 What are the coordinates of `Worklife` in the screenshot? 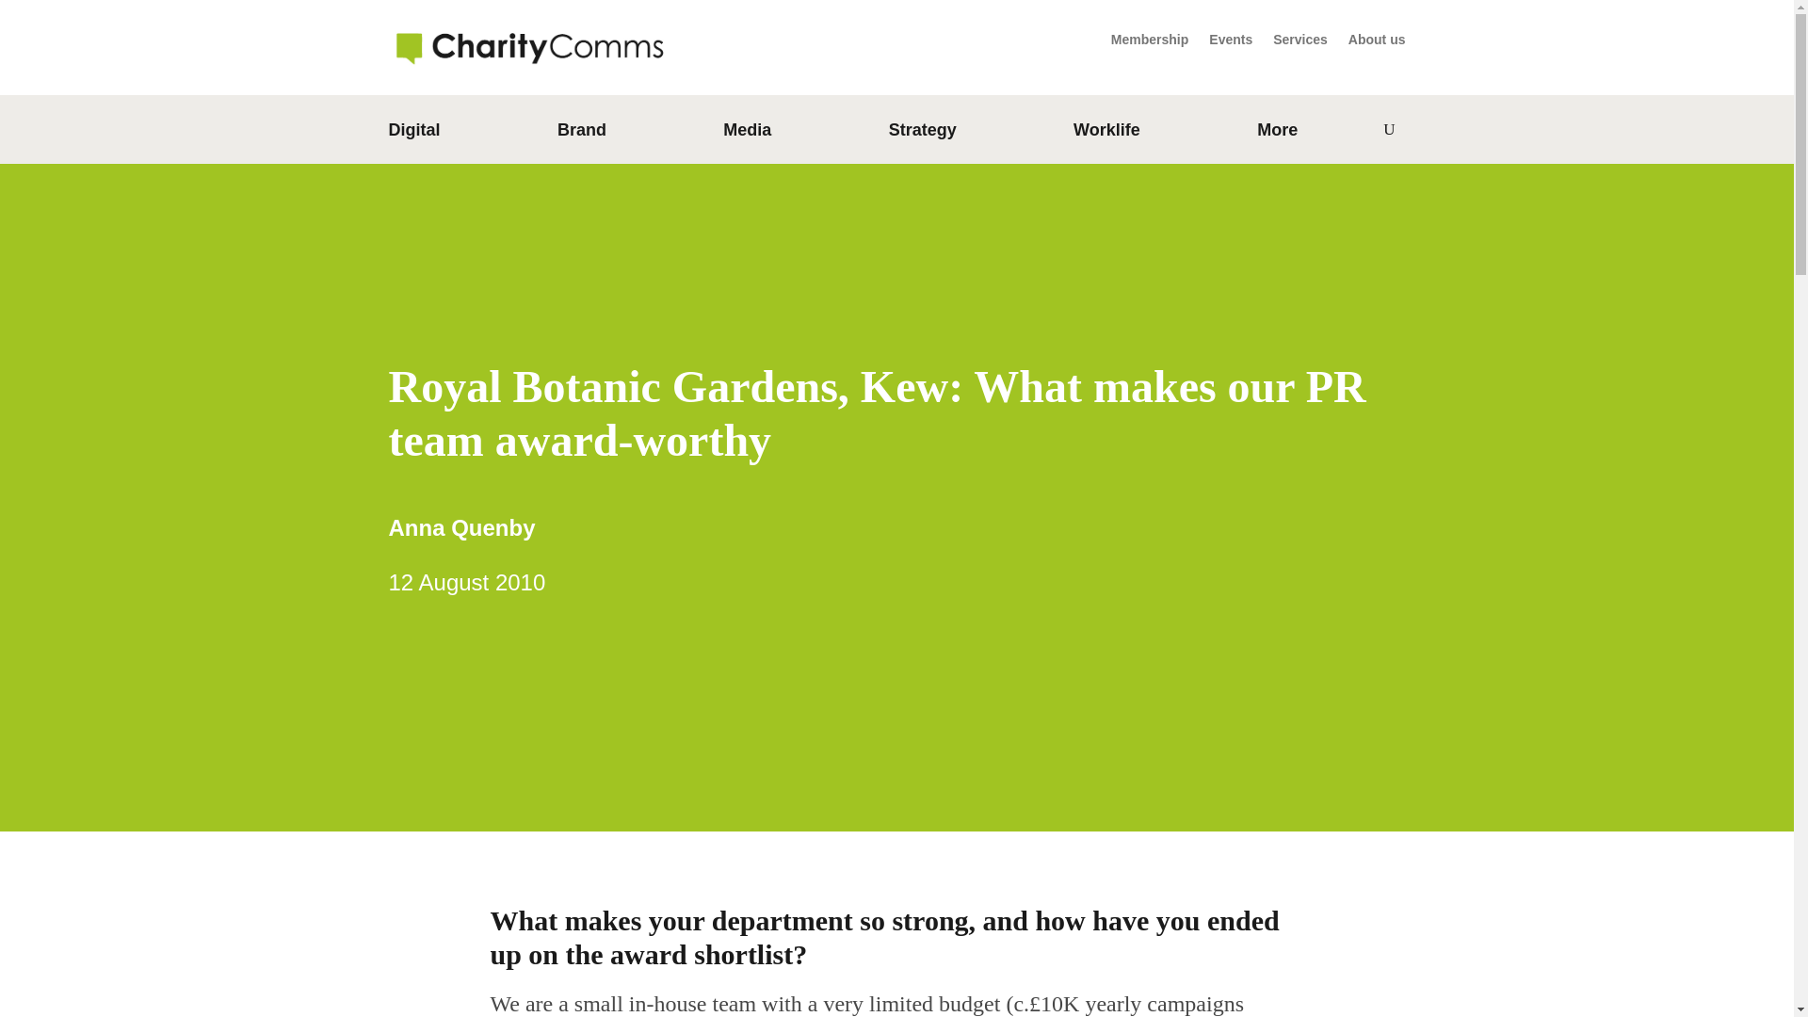 It's located at (1107, 134).